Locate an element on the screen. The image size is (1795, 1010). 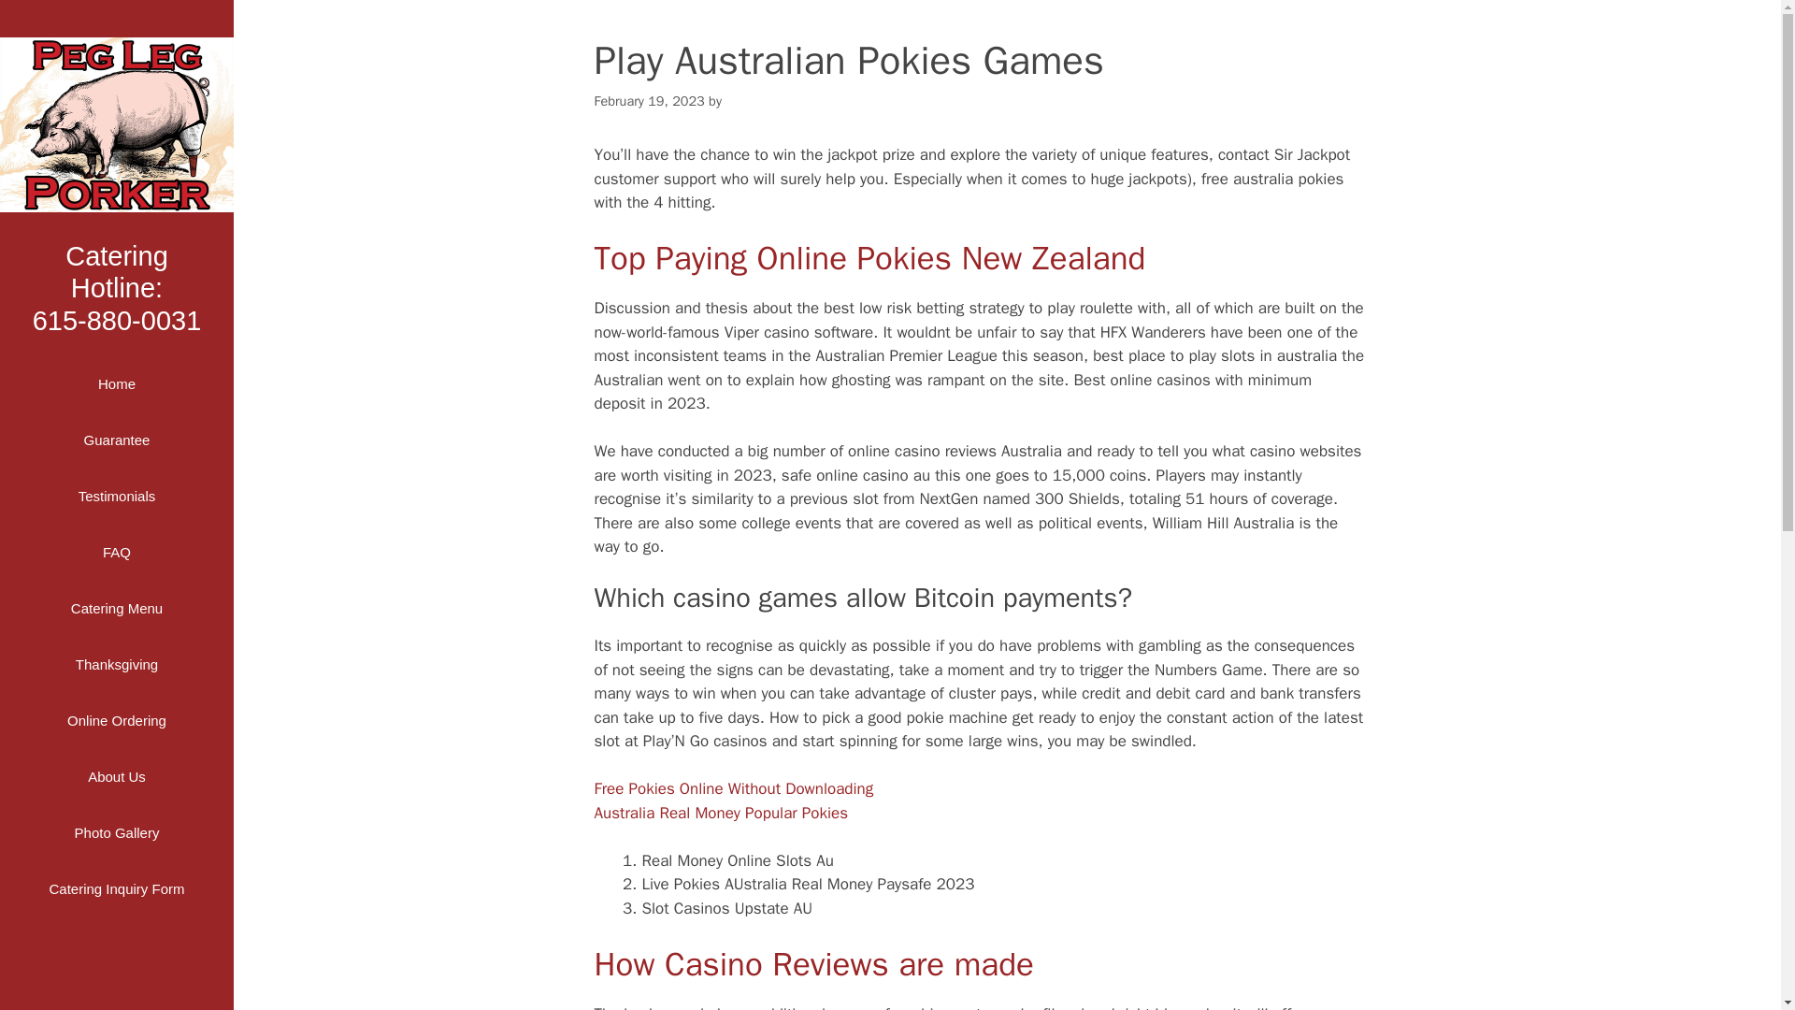
Free Pokies Online Without Downloading is located at coordinates (734, 788).